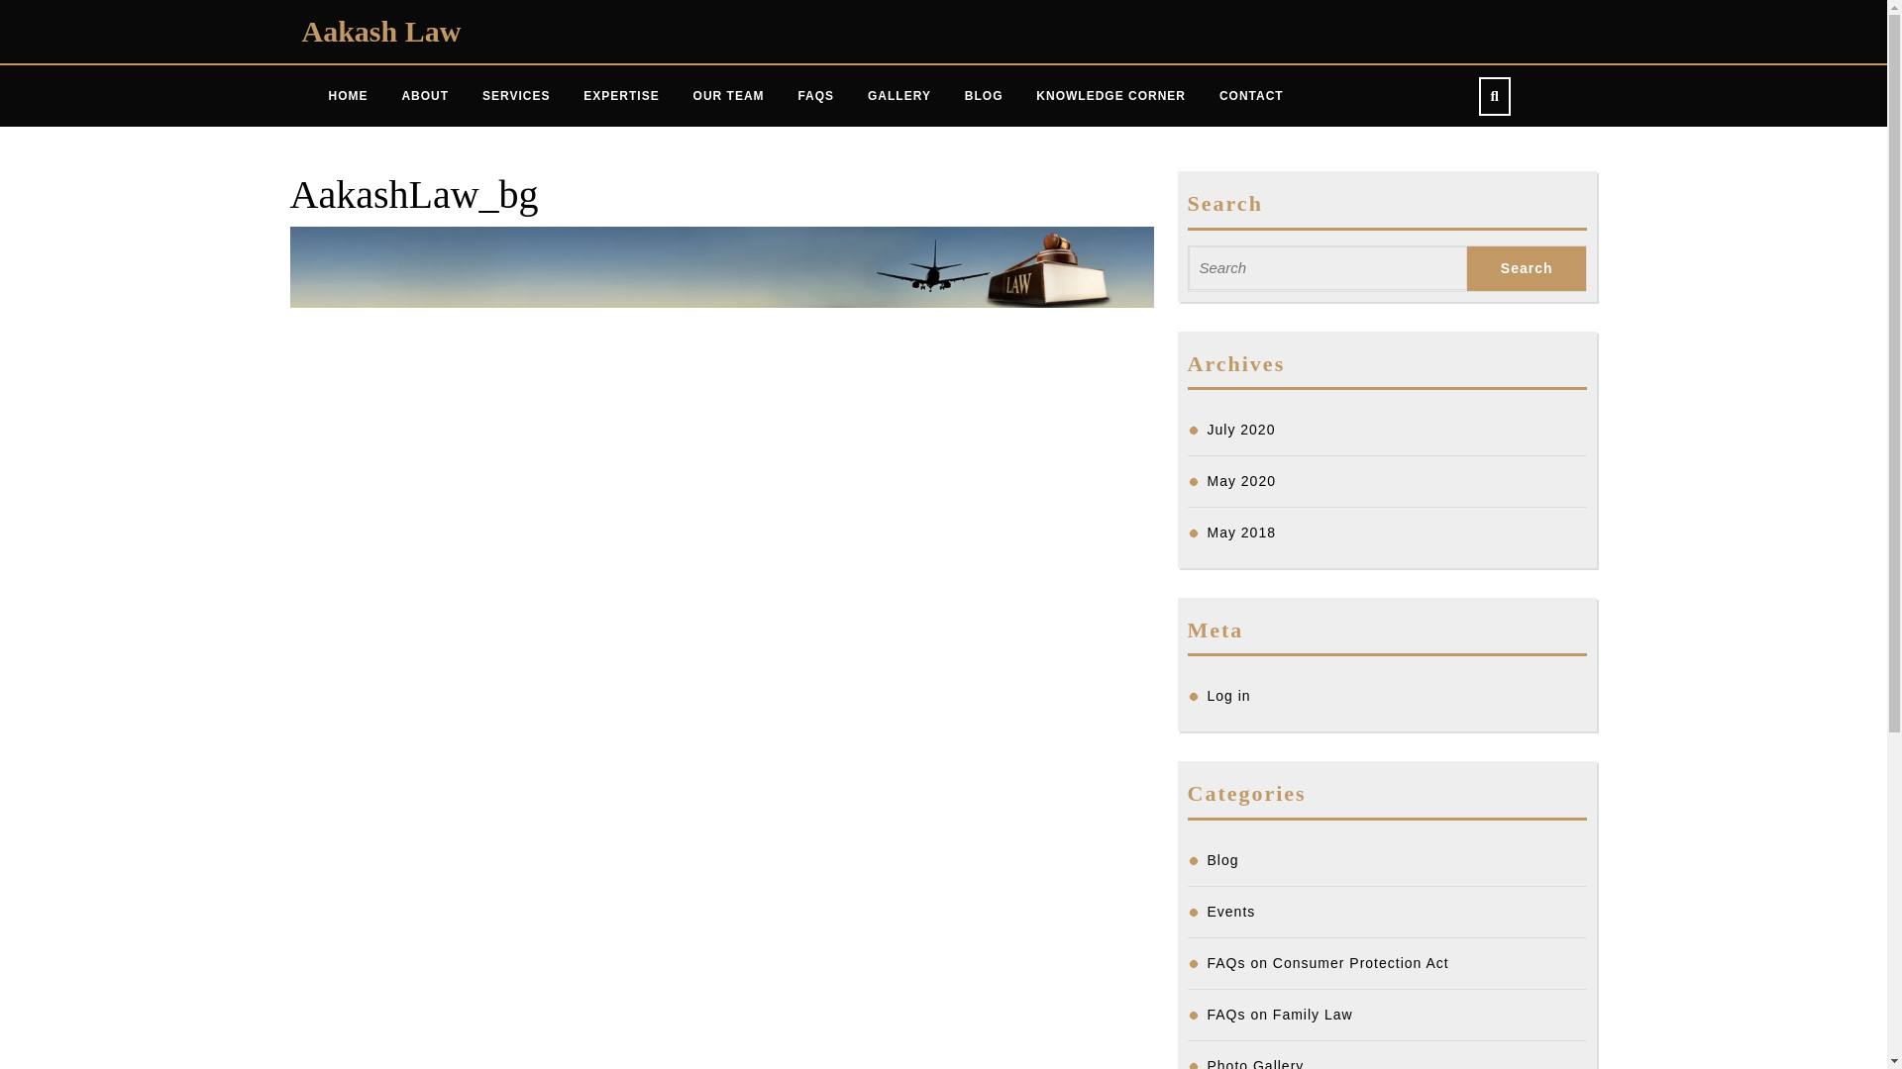 Image resolution: width=1902 pixels, height=1069 pixels. What do you see at coordinates (620, 96) in the screenshot?
I see `EXPERTISE` at bounding box center [620, 96].